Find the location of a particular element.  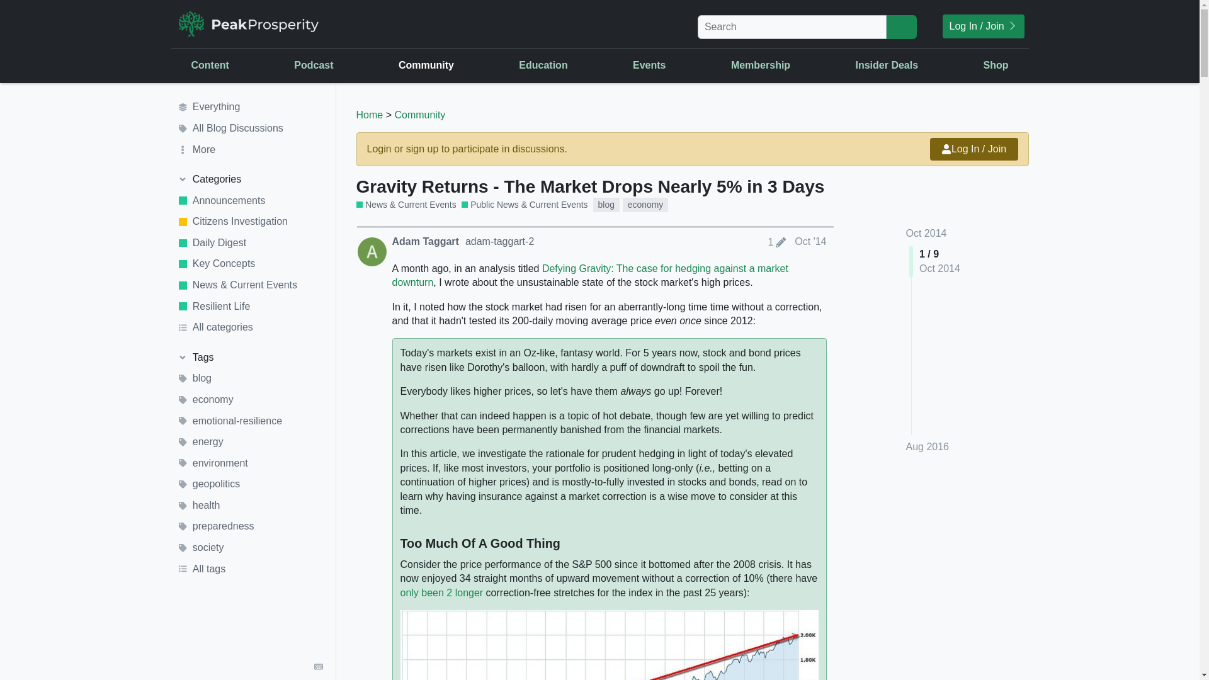

Content is located at coordinates (210, 65).